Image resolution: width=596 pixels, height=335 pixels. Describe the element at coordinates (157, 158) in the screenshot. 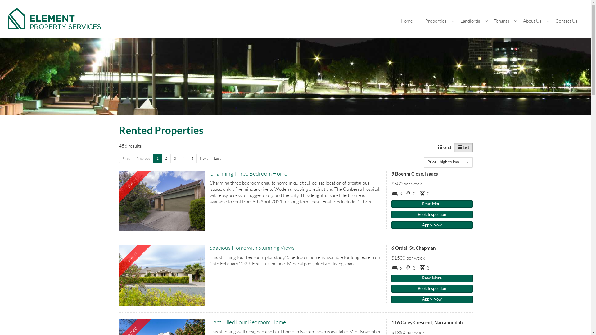

I see `1` at that location.